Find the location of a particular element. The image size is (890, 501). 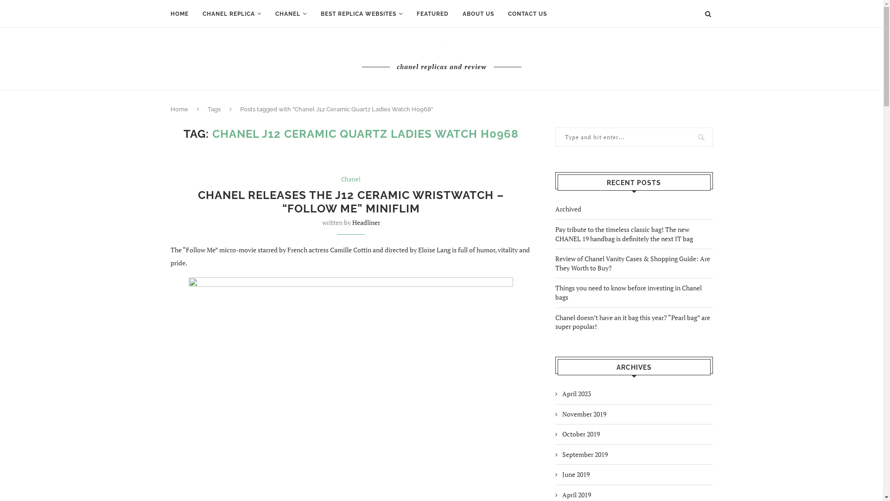

FEATURED is located at coordinates (432, 14).